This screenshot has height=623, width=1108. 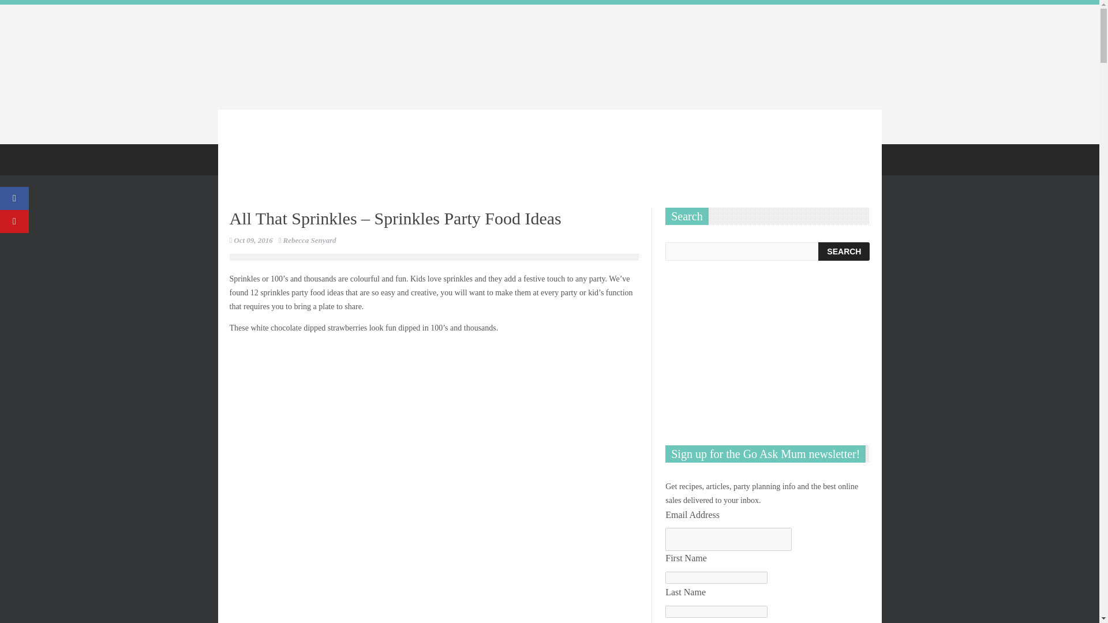 I want to click on Home, so click(x=248, y=158).